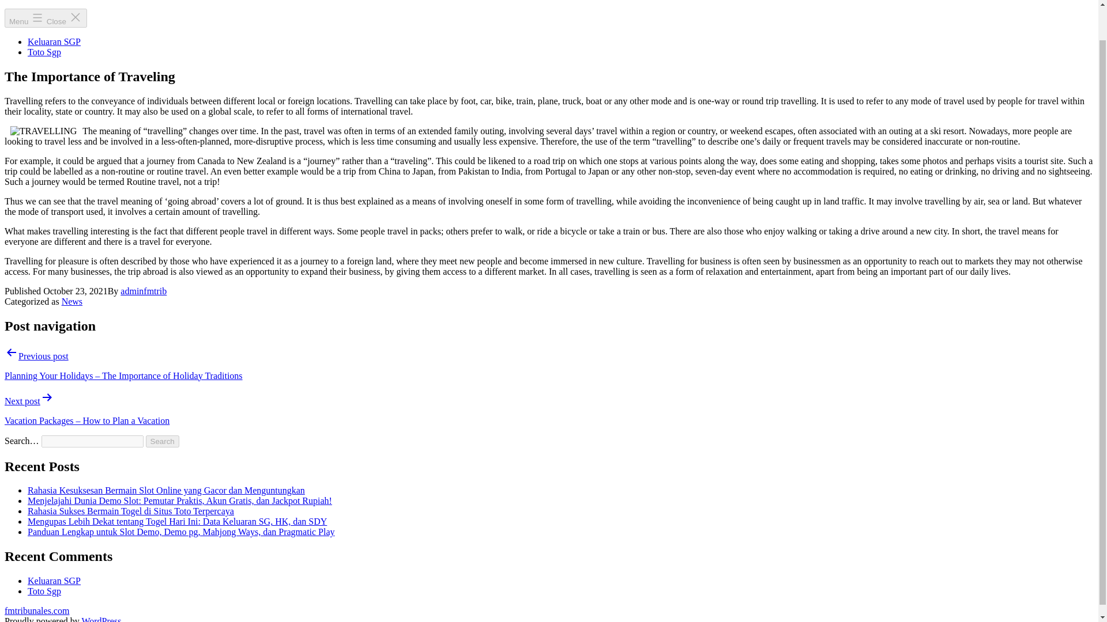  What do you see at coordinates (46, 18) in the screenshot?
I see `Menu Close` at bounding box center [46, 18].